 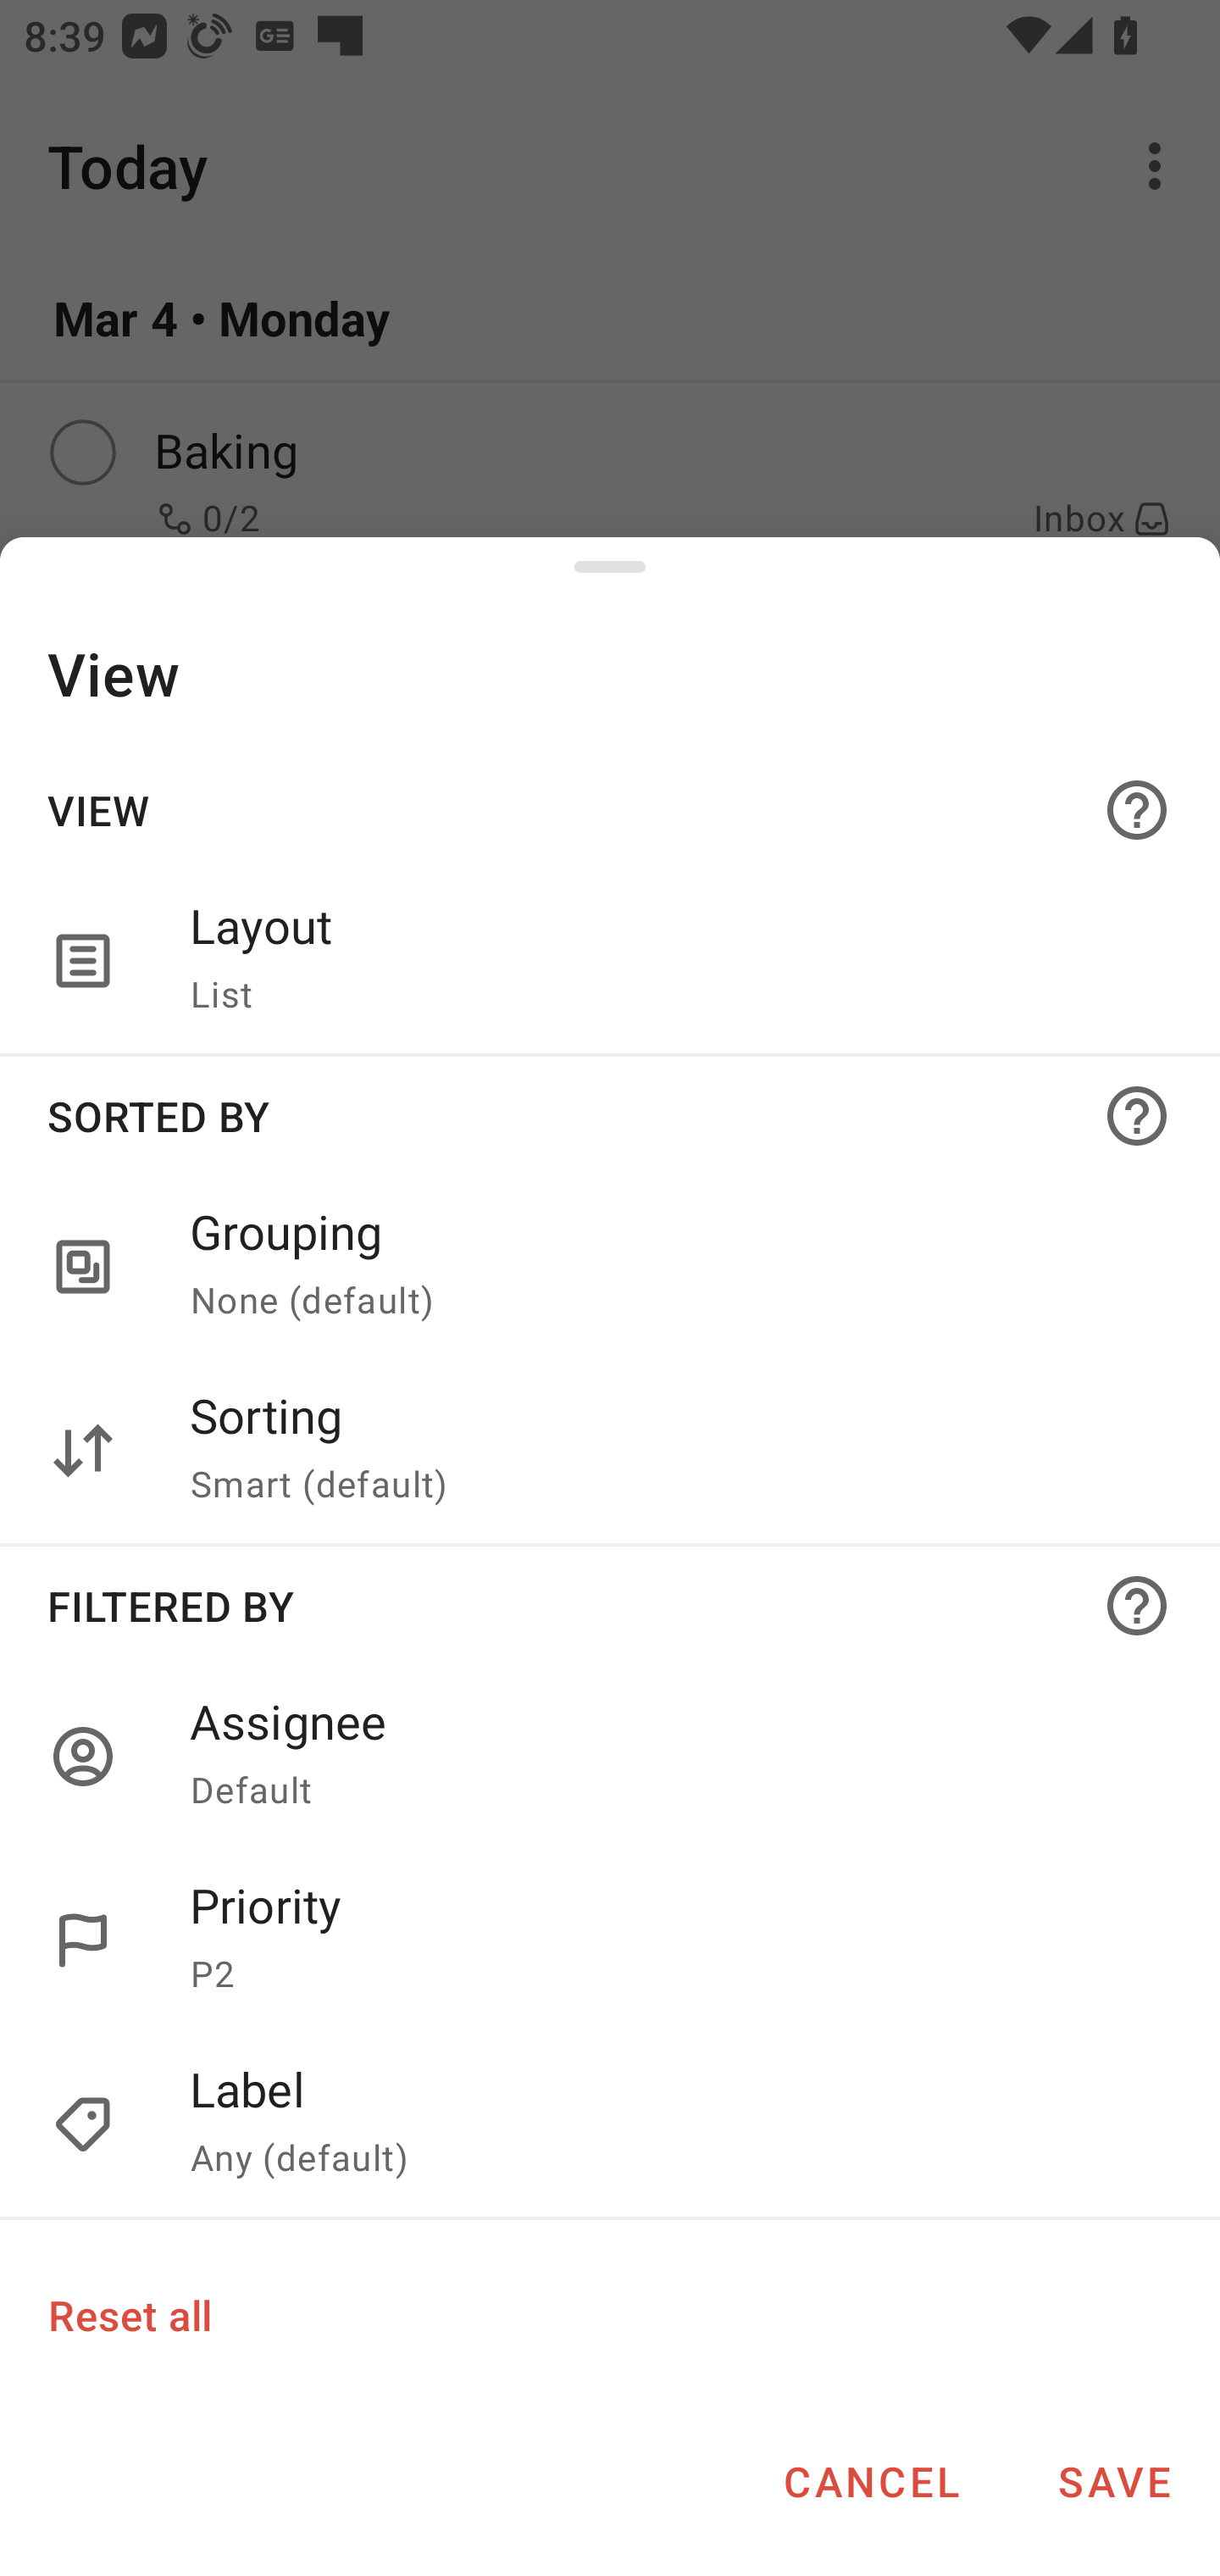 I want to click on Label Any (default), so click(x=610, y=2125).